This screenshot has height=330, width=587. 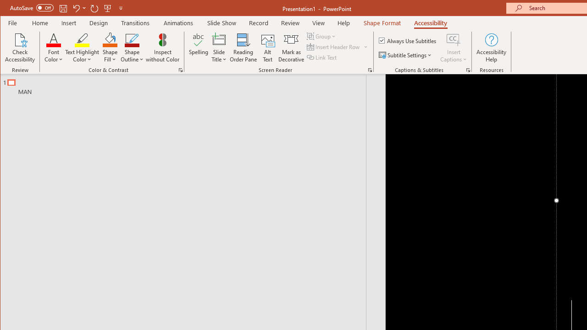 I want to click on Always Use Subtitles, so click(x=408, y=40).